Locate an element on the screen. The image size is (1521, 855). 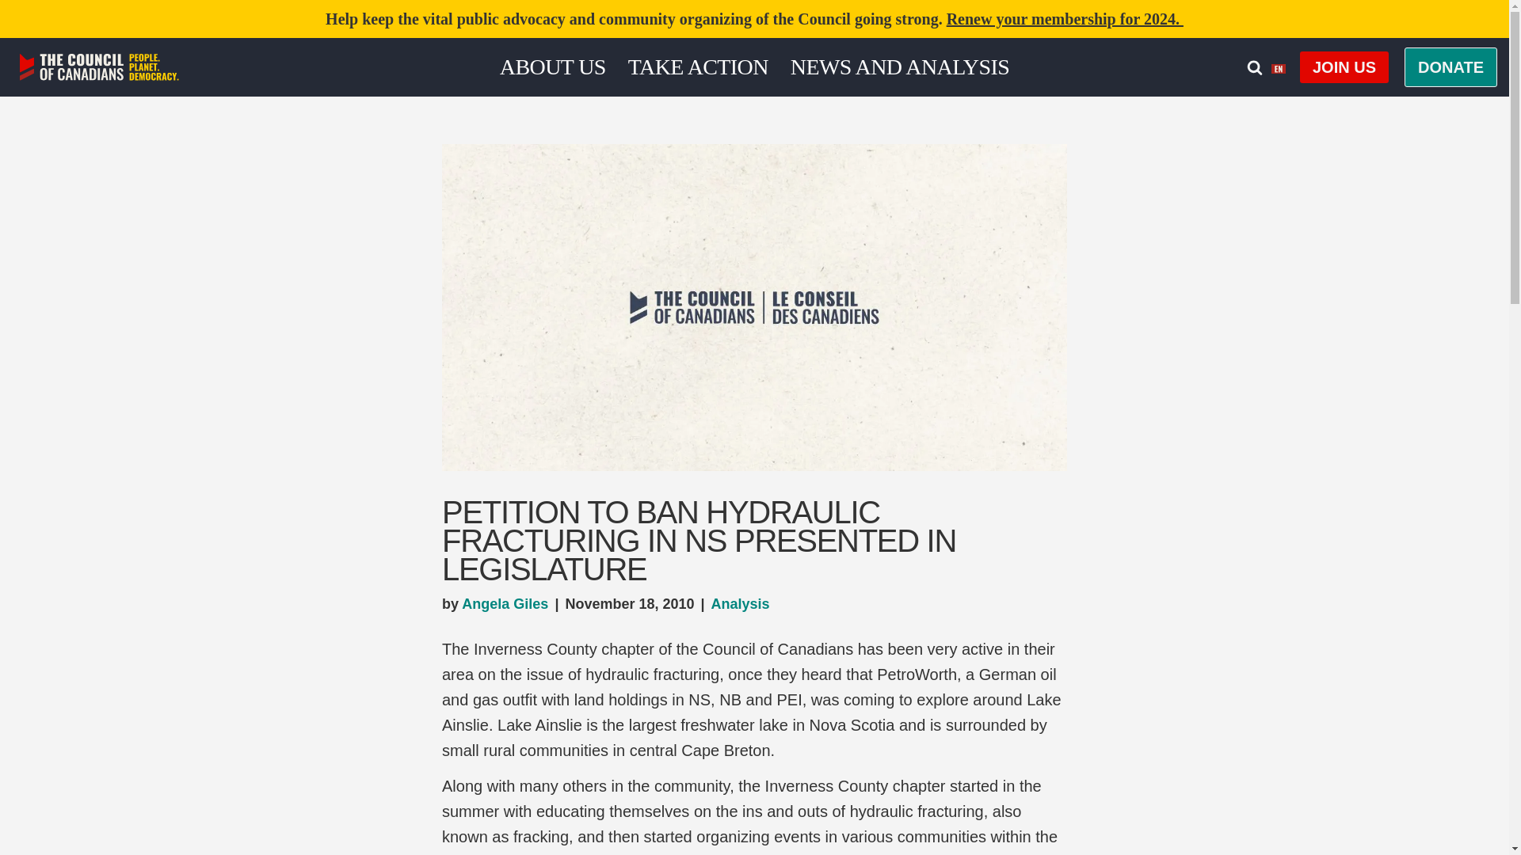
Analysis is located at coordinates (740, 603).